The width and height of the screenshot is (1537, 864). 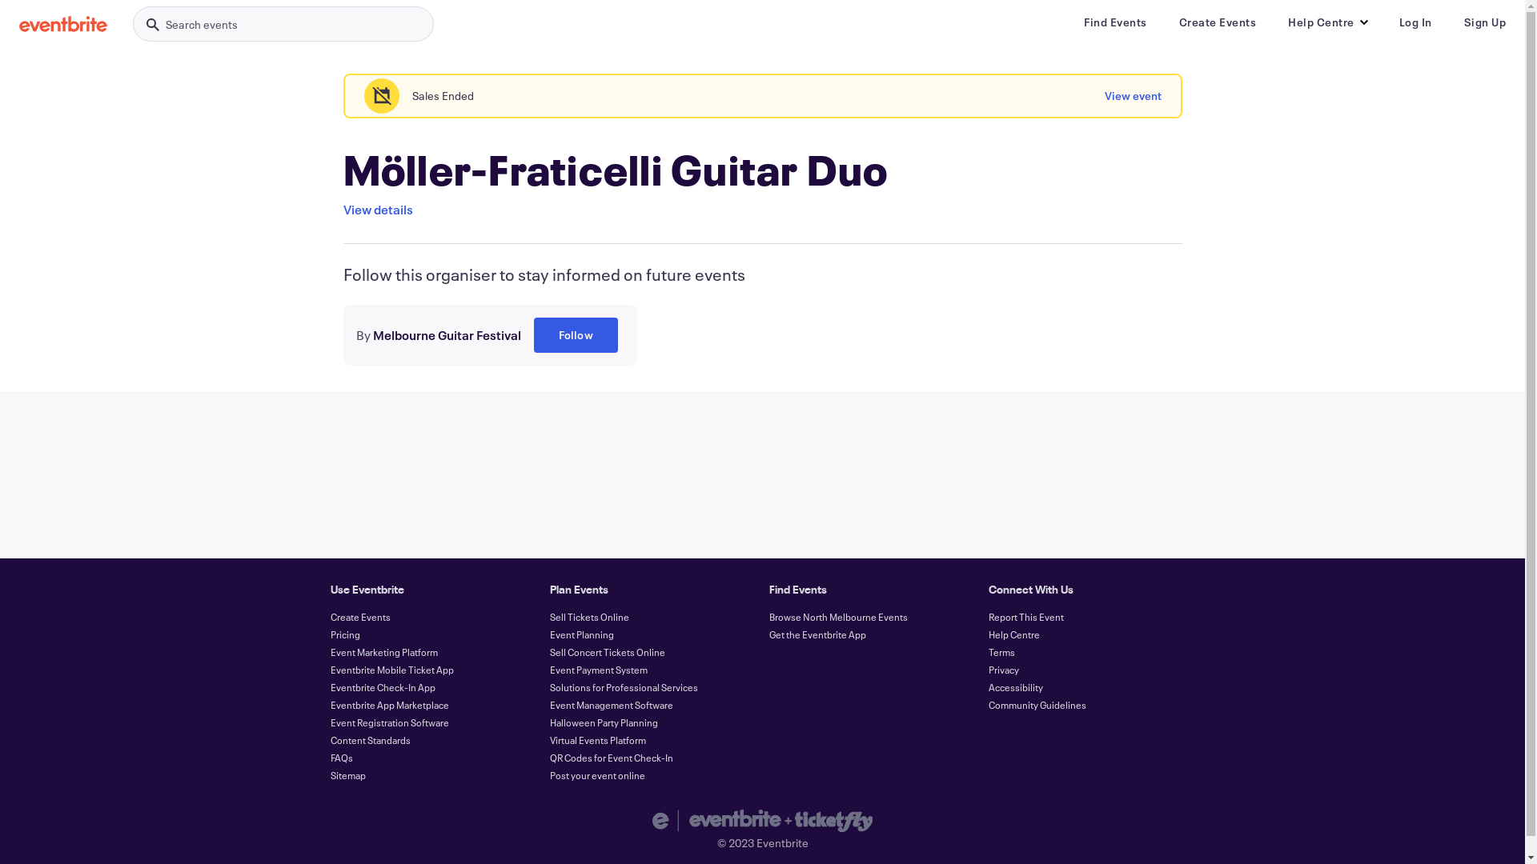 What do you see at coordinates (383, 652) in the screenshot?
I see `Event Marketing Platform` at bounding box center [383, 652].